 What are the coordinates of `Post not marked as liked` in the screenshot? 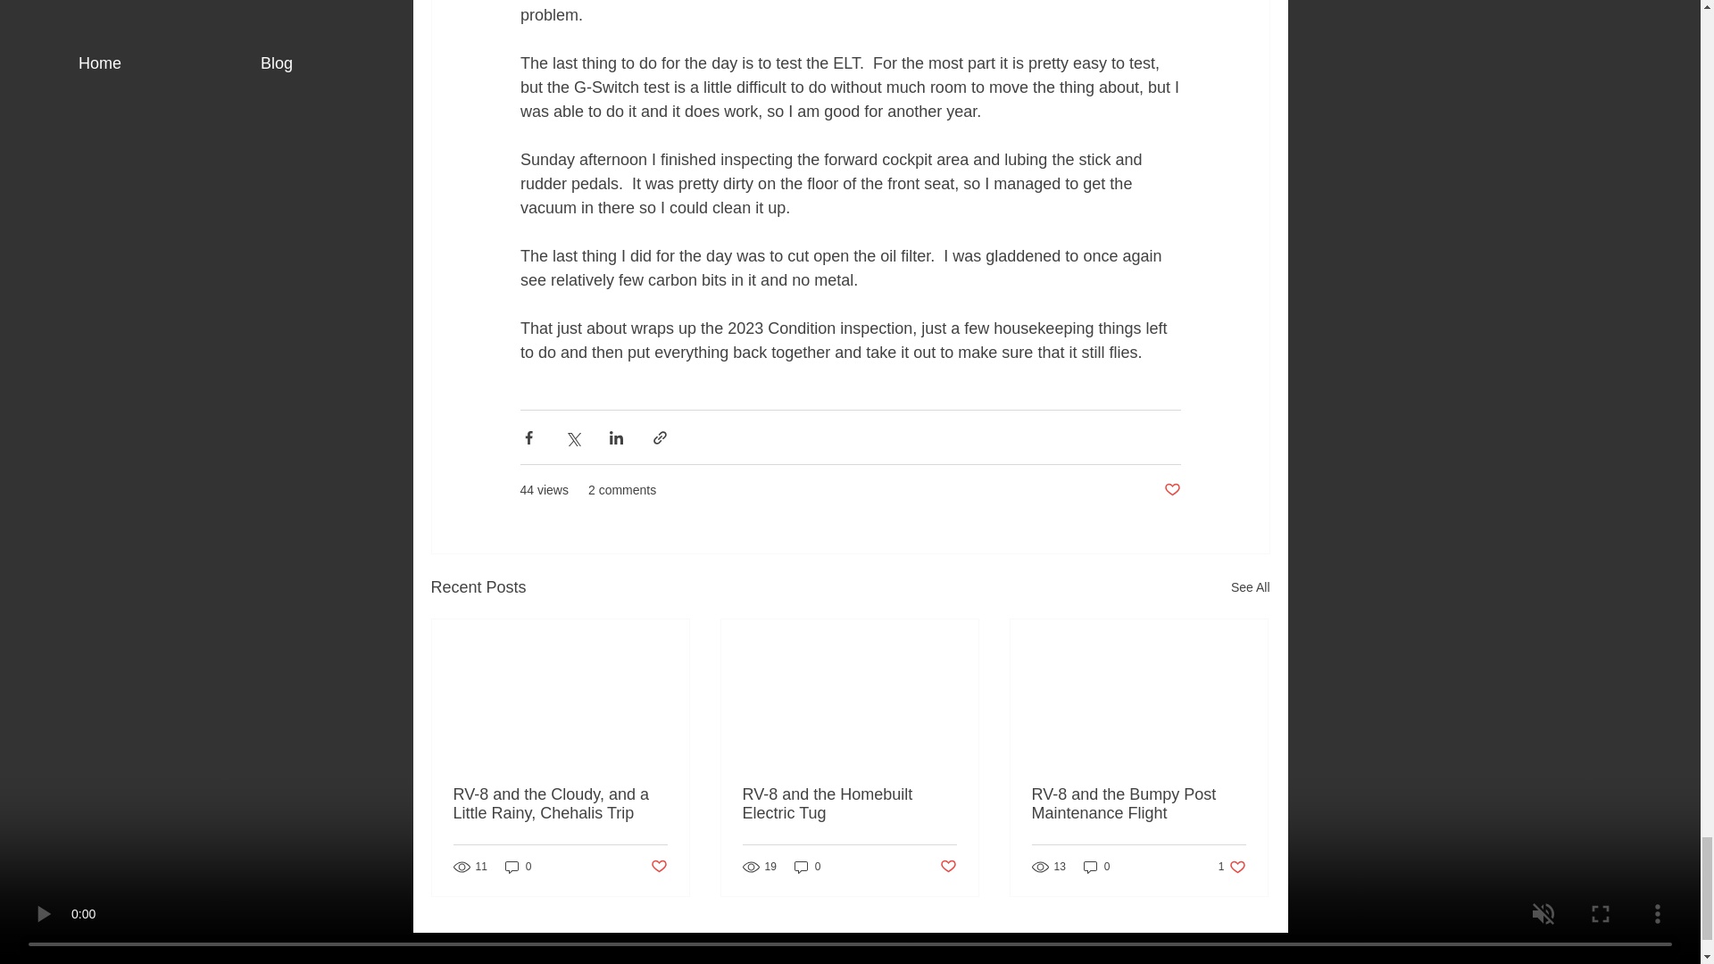 It's located at (561, 804).